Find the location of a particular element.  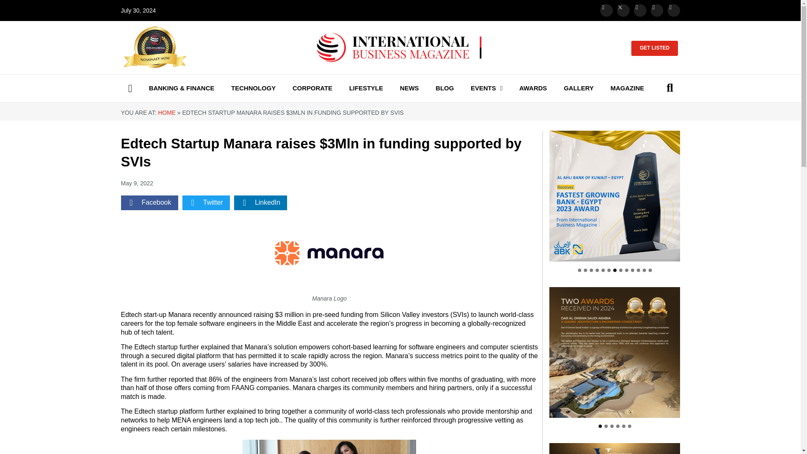

GET LISTED is located at coordinates (654, 48).